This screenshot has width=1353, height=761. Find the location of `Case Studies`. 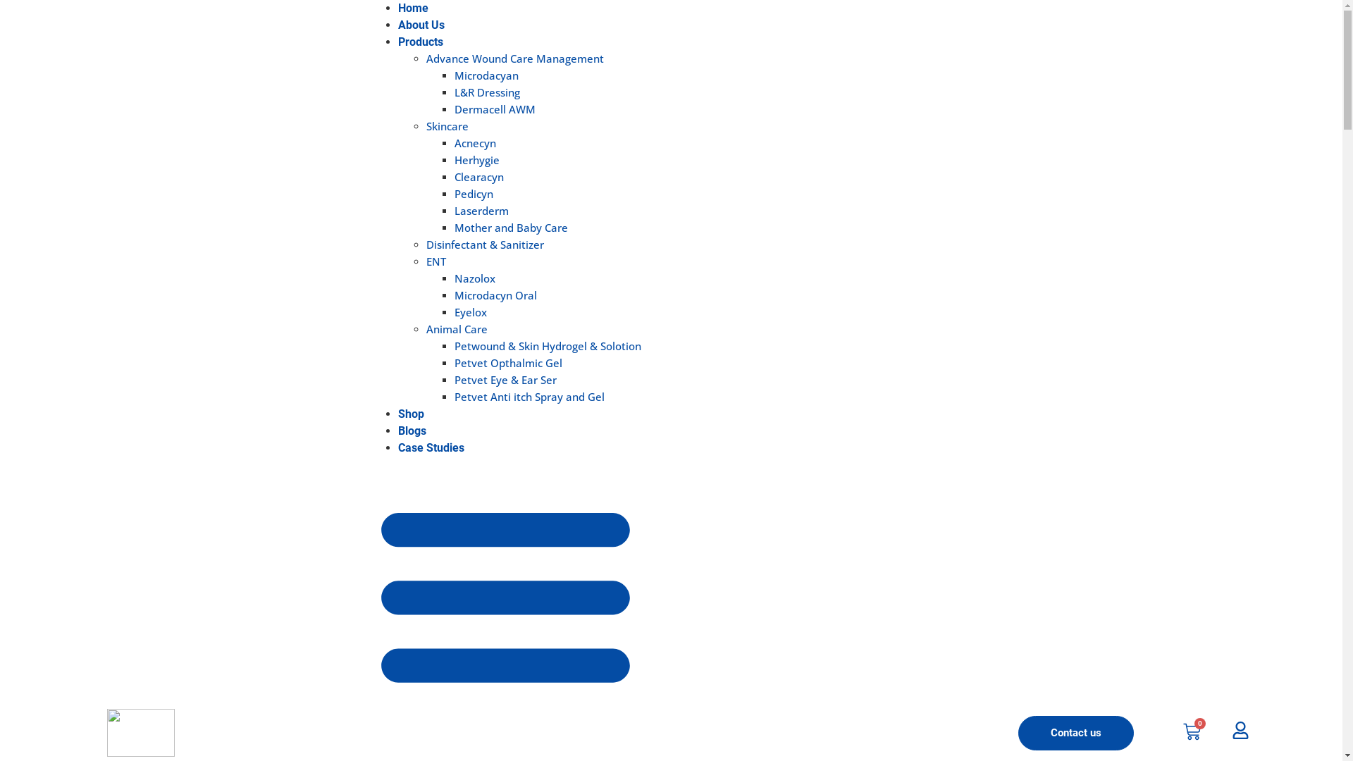

Case Studies is located at coordinates (431, 448).